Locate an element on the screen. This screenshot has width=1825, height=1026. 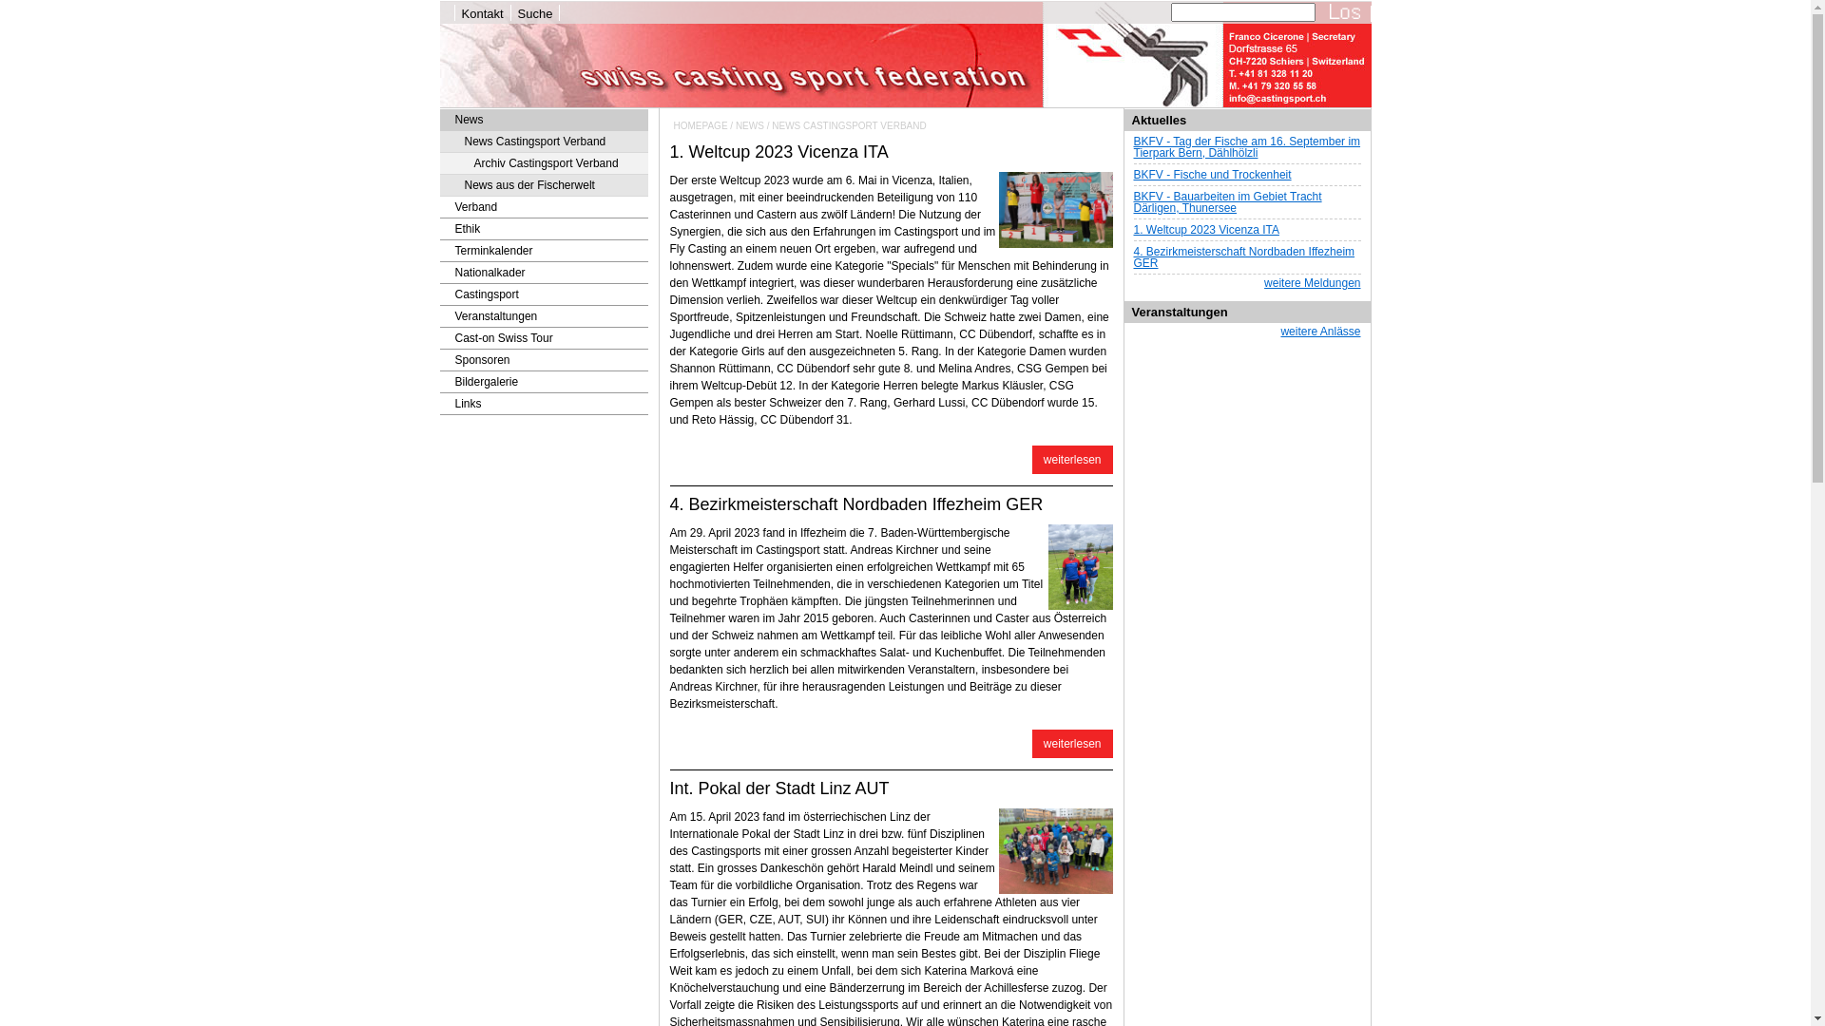
Ethik is located at coordinates (544, 230).